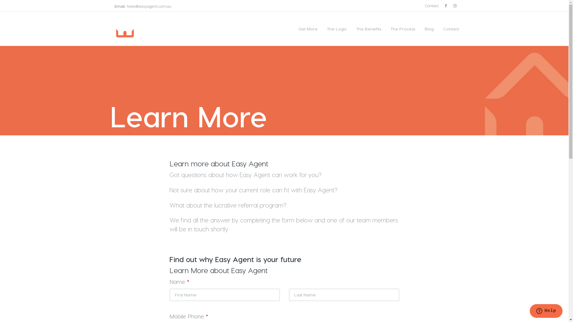 This screenshot has height=322, width=573. Describe the element at coordinates (448, 29) in the screenshot. I see `Contact` at that location.